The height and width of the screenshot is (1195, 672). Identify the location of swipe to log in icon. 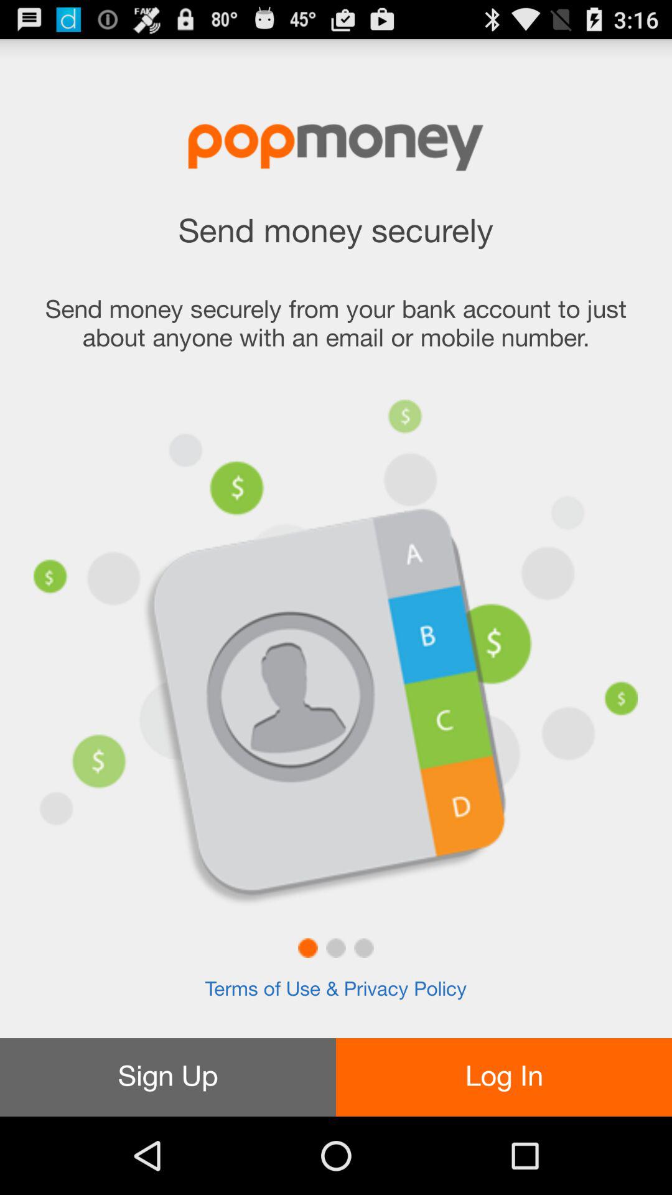
(504, 1077).